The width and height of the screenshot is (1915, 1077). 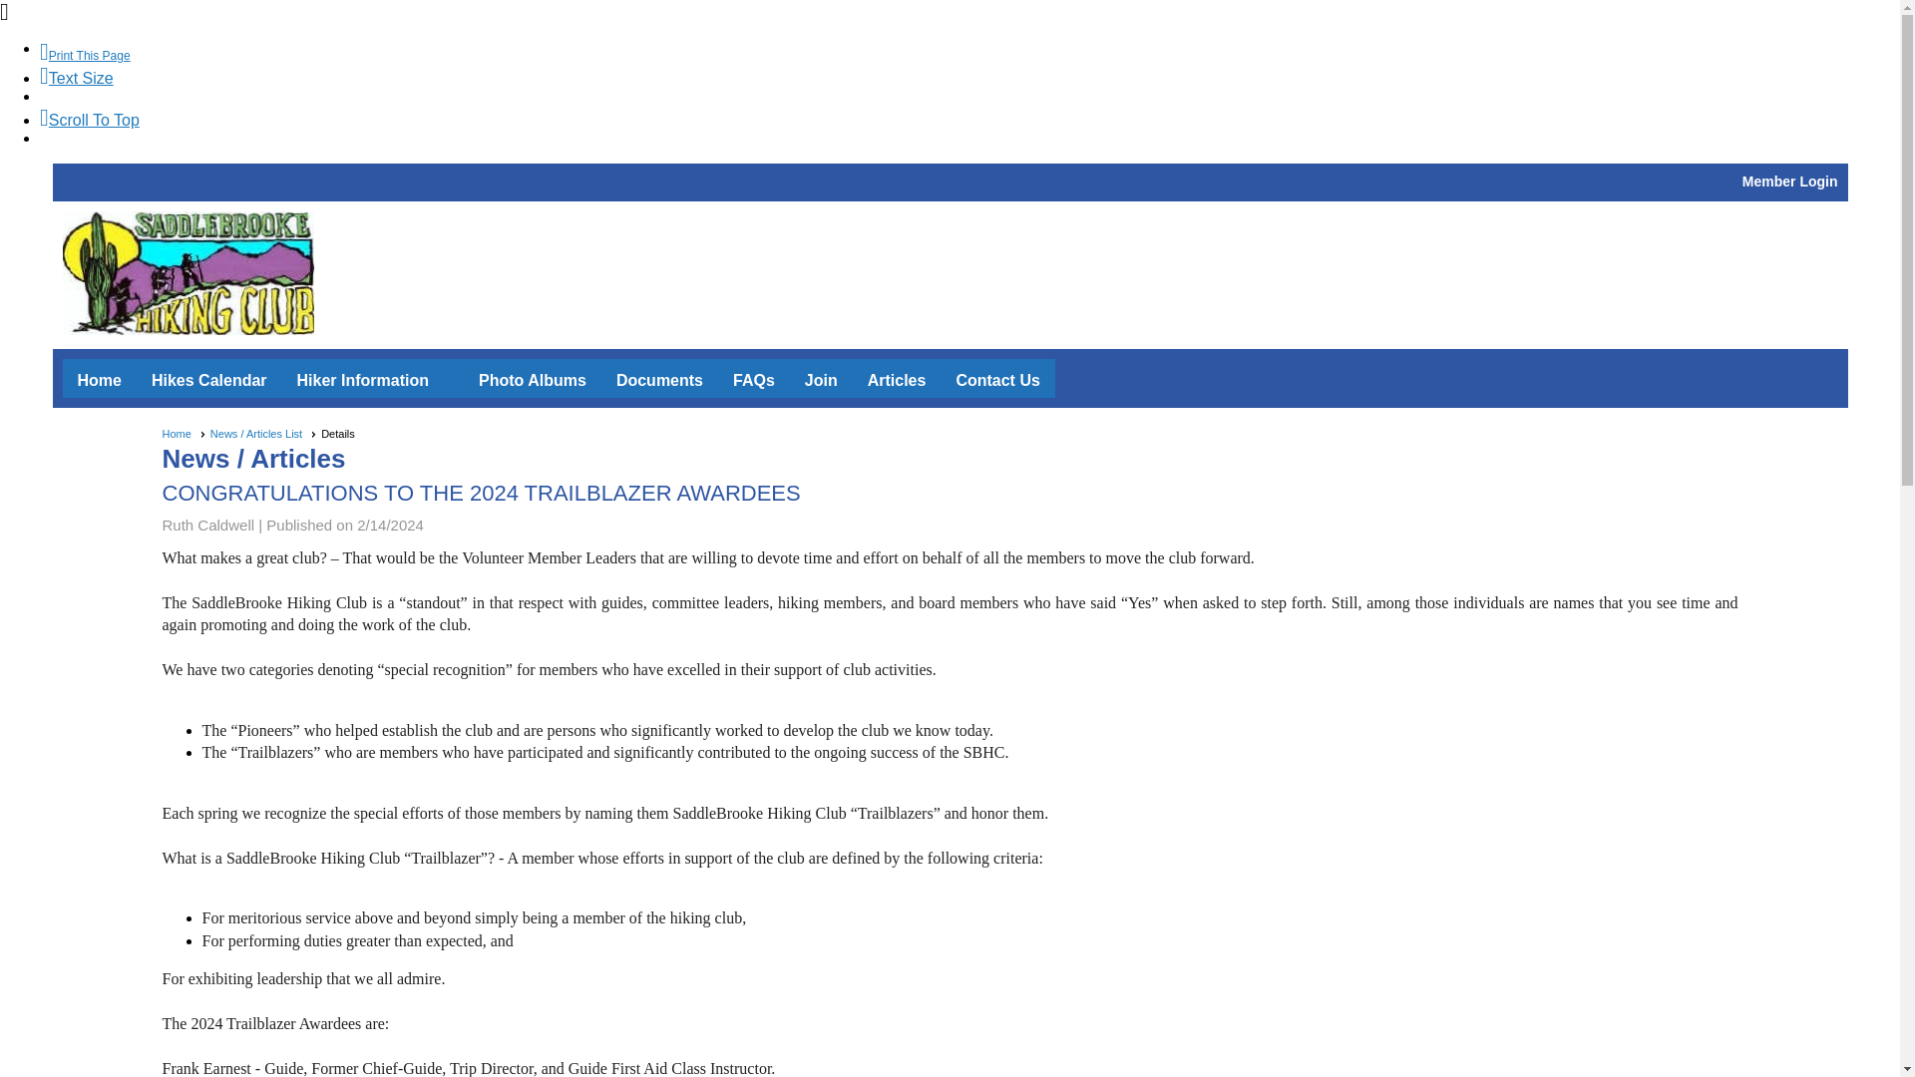 I want to click on Join, so click(x=821, y=381).